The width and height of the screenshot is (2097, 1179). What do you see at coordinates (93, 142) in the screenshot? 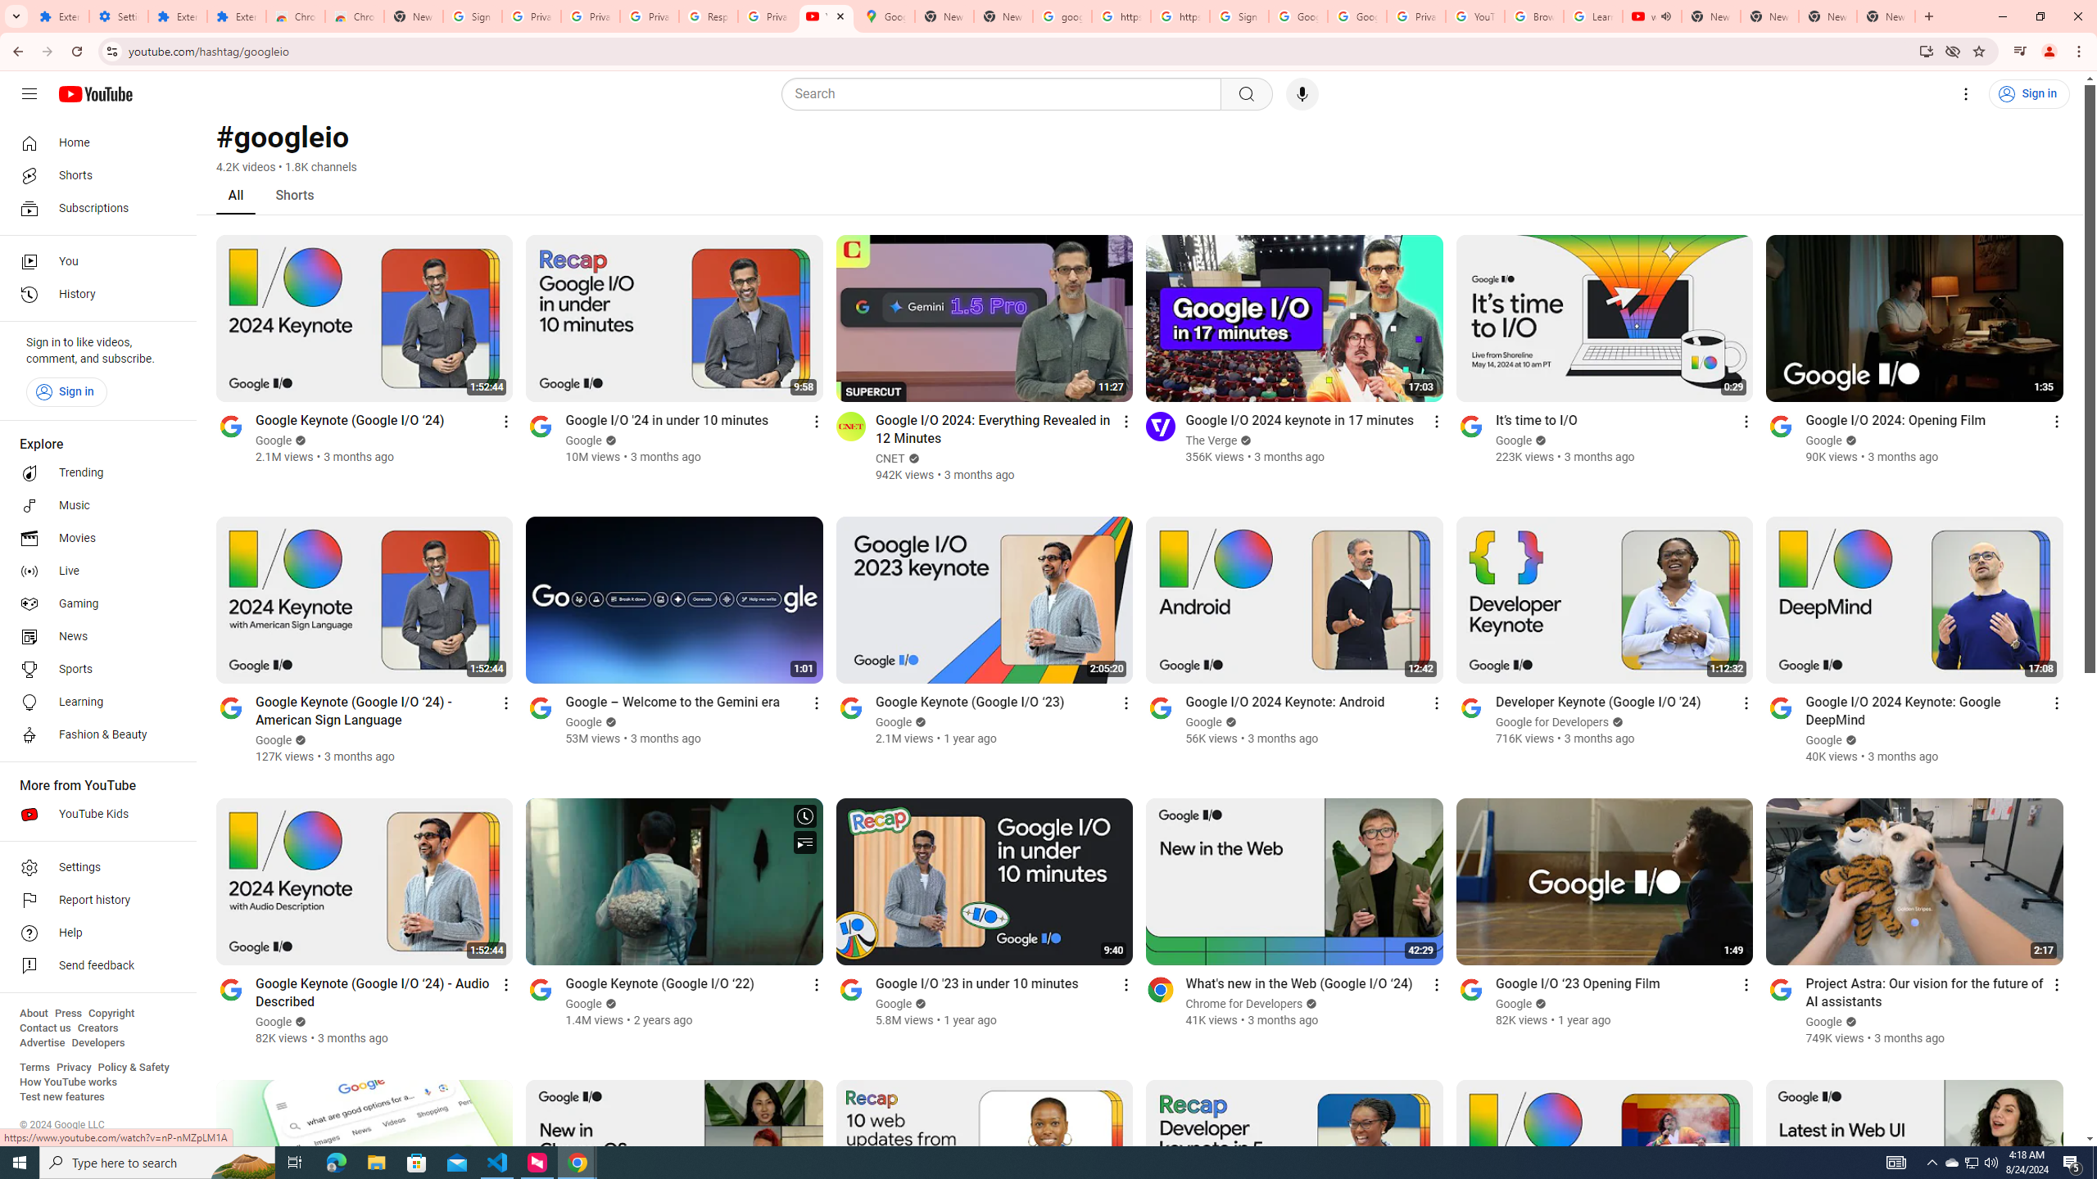
I see `Home` at bounding box center [93, 142].